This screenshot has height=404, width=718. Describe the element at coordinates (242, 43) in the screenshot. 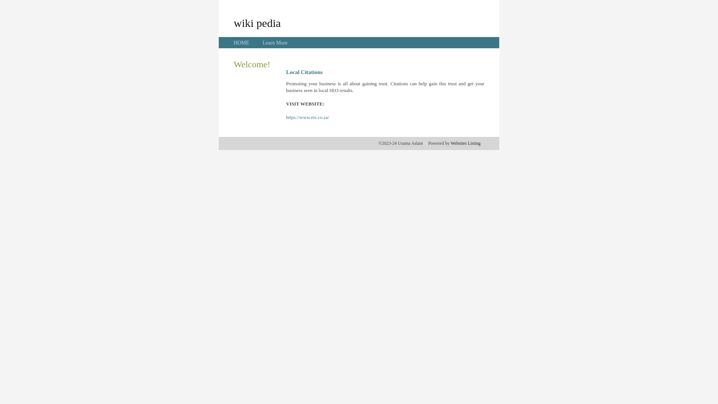

I see `HOME` at that location.